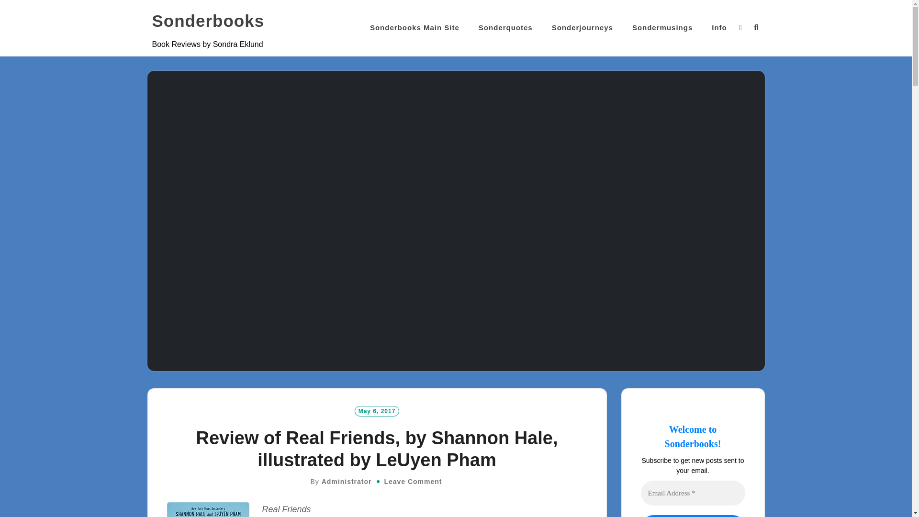 The image size is (919, 517). What do you see at coordinates (413, 482) in the screenshot?
I see `Leave Comment` at bounding box center [413, 482].